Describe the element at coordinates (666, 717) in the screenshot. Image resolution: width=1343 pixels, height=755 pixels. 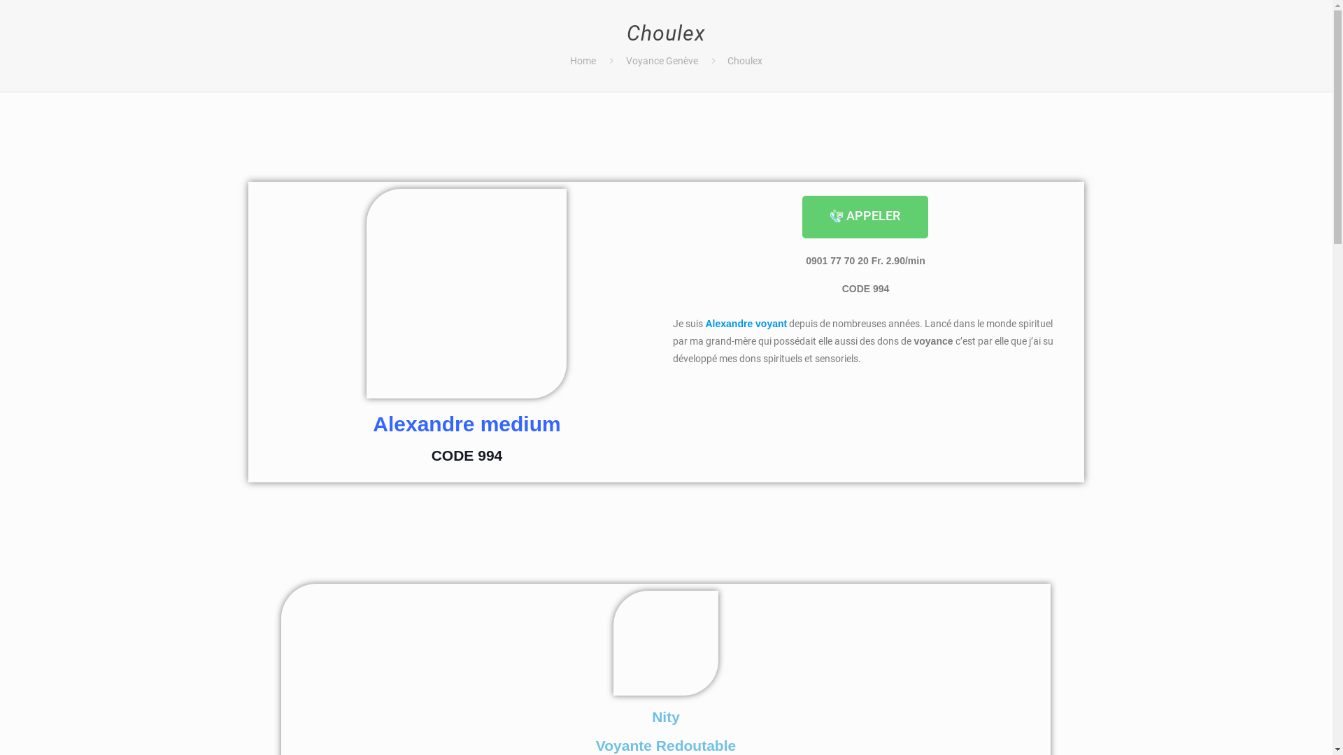
I see `Nity` at that location.